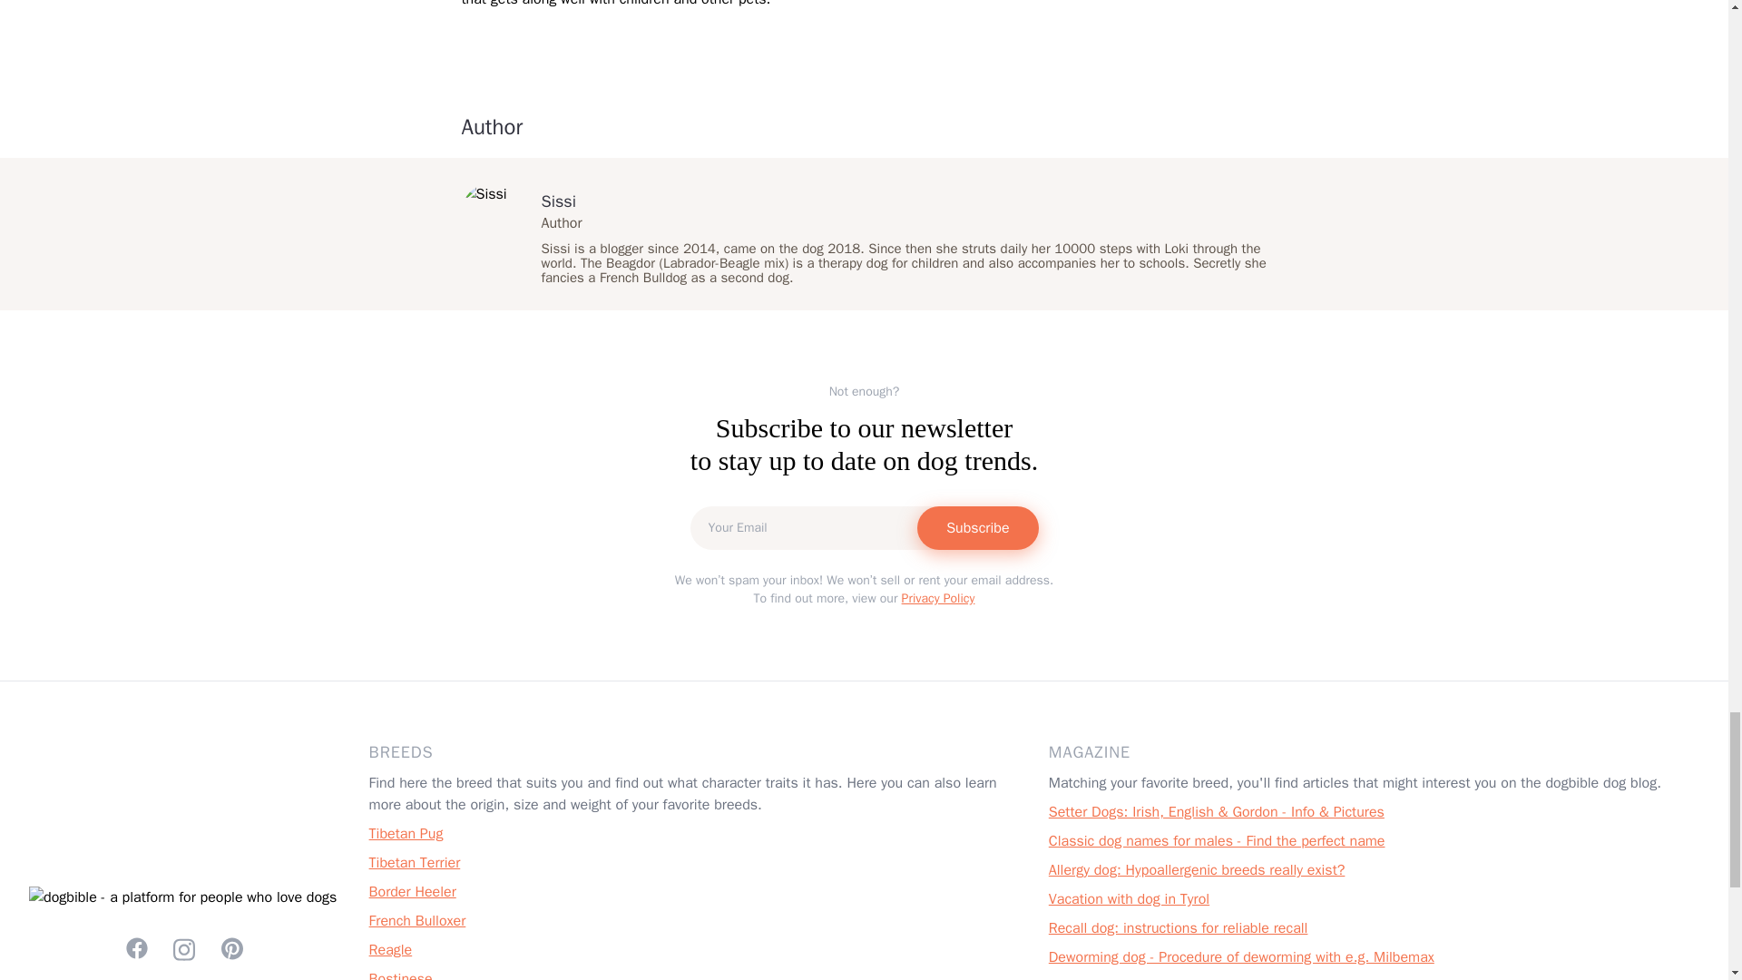 Image resolution: width=1742 pixels, height=980 pixels. What do you see at coordinates (406, 833) in the screenshot?
I see `Tibetan Pug` at bounding box center [406, 833].